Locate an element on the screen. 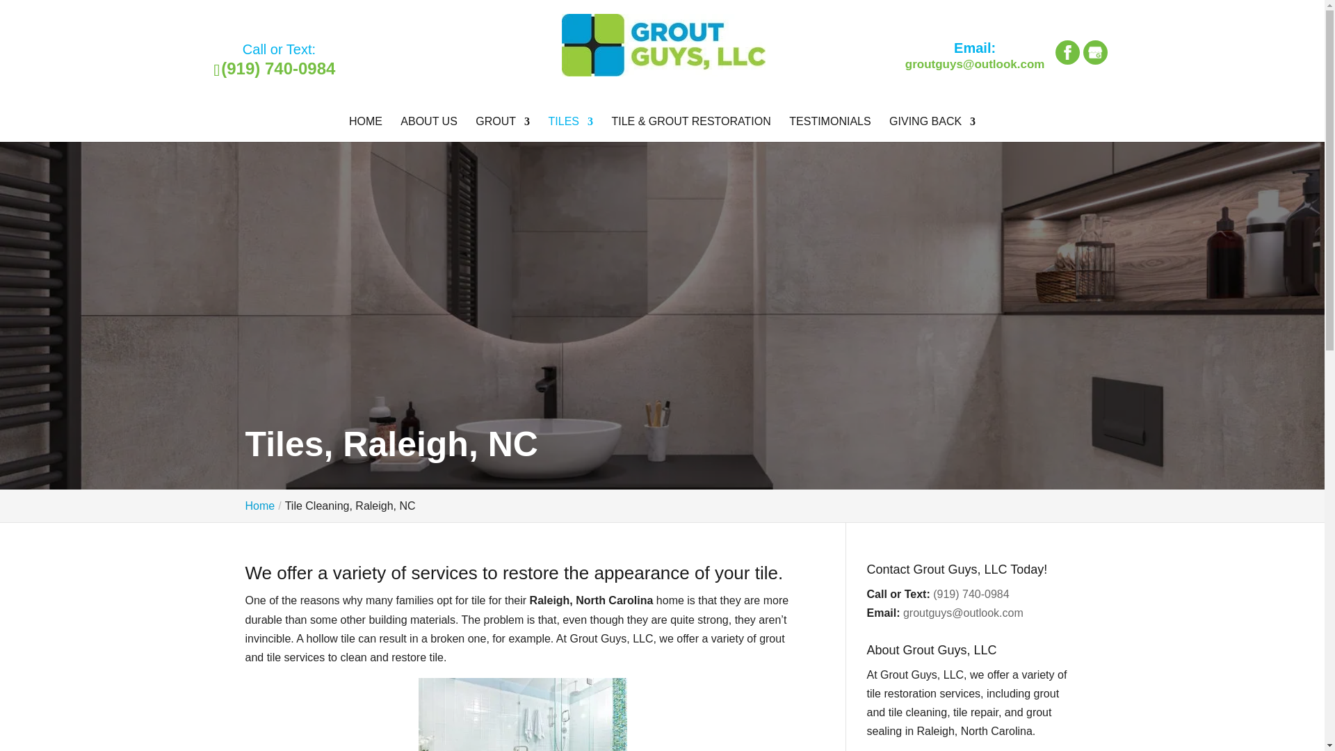 The image size is (1335, 751). ABOUT US is located at coordinates (429, 129).